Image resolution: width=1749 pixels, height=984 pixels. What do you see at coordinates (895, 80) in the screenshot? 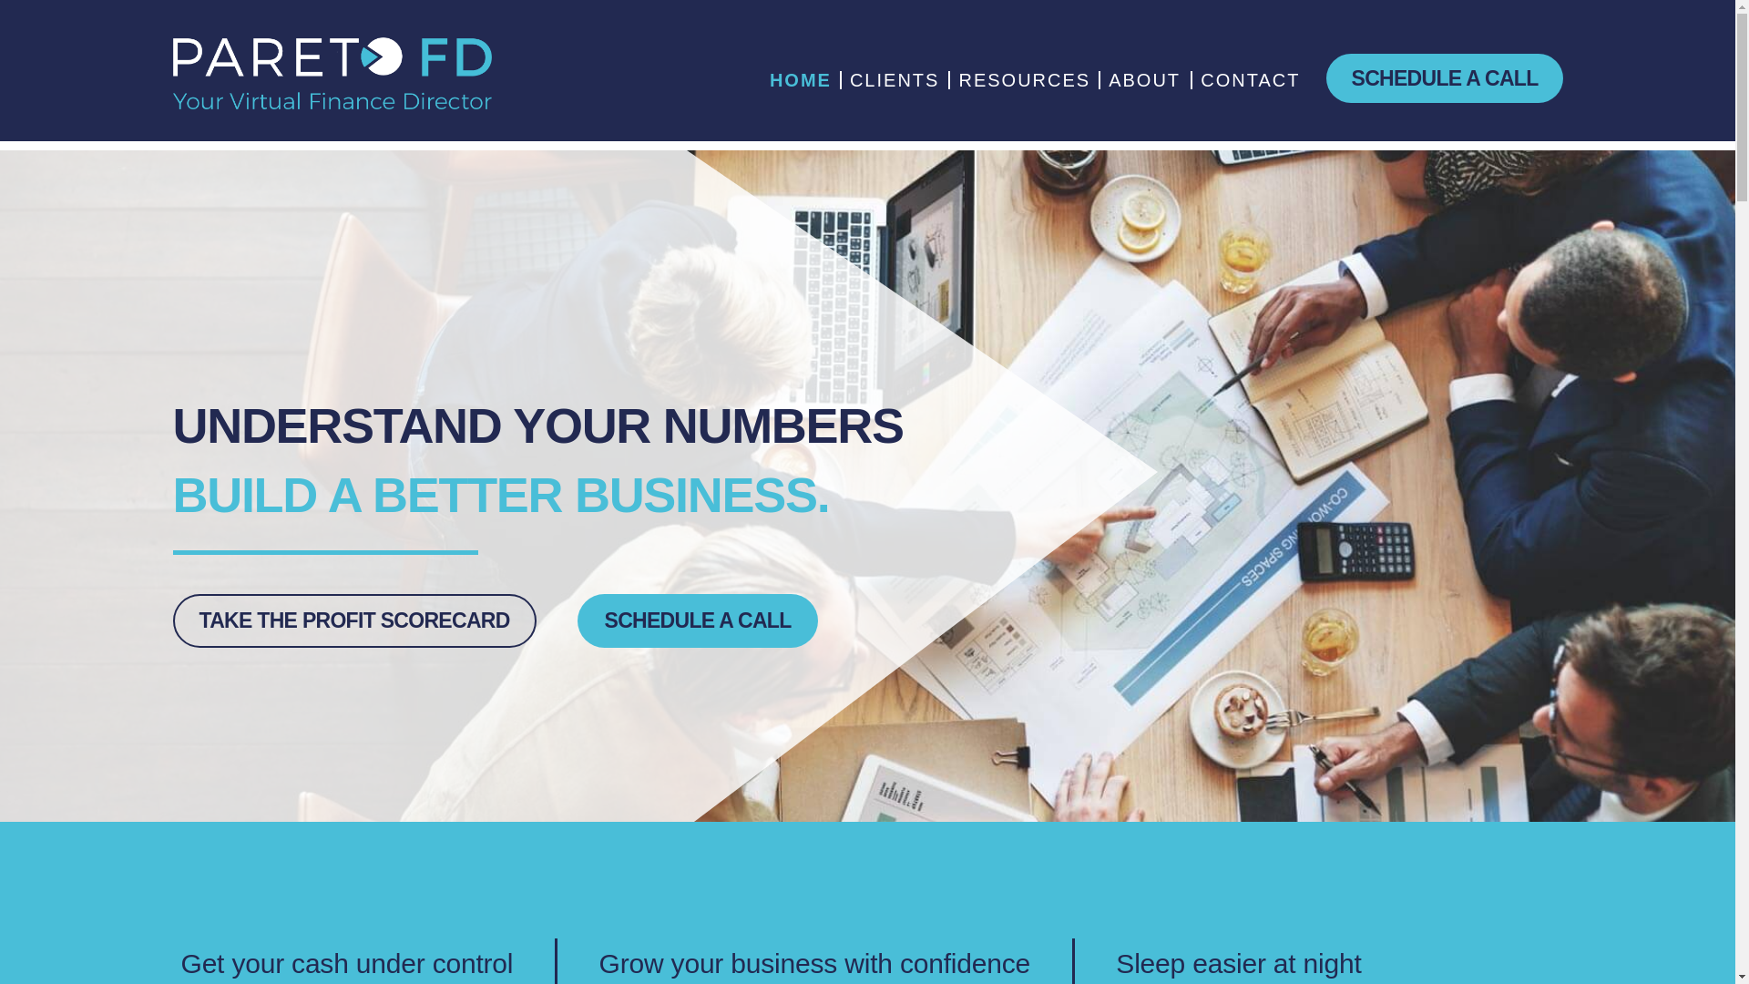
I see `Clients` at bounding box center [895, 80].